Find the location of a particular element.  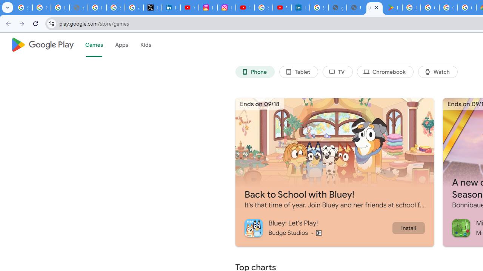

Bluey: Let's Play! Budge Studios Content rating Rated for 3+ is located at coordinates (318, 228).